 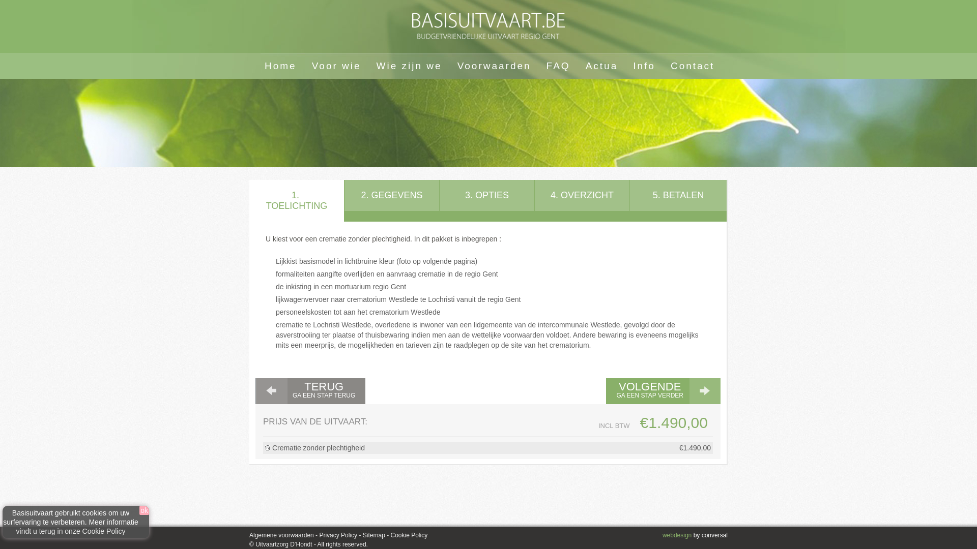 What do you see at coordinates (310, 391) in the screenshot?
I see `TERUG
GA EEN STAP TERUG` at bounding box center [310, 391].